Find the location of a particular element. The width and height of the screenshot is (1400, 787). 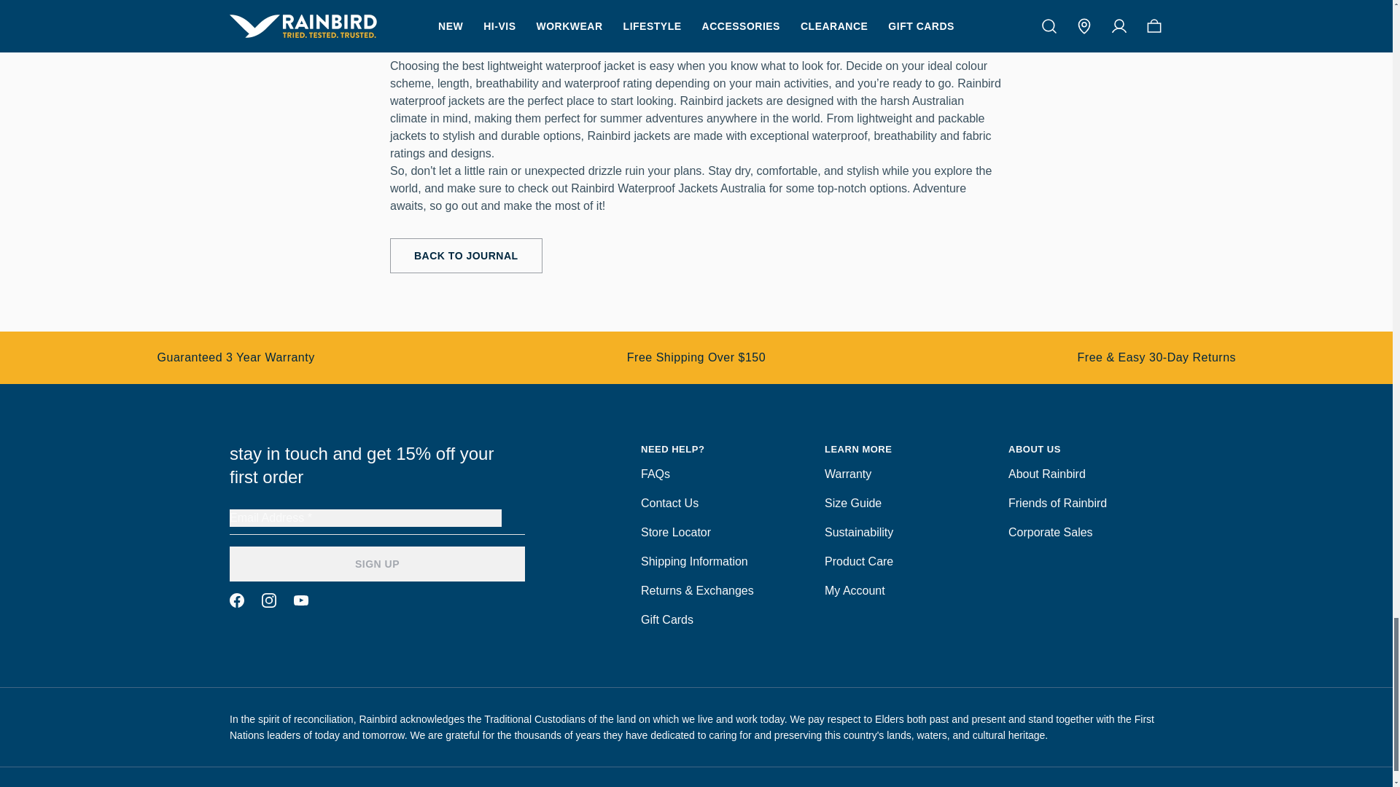

Facebook is located at coordinates (236, 600).